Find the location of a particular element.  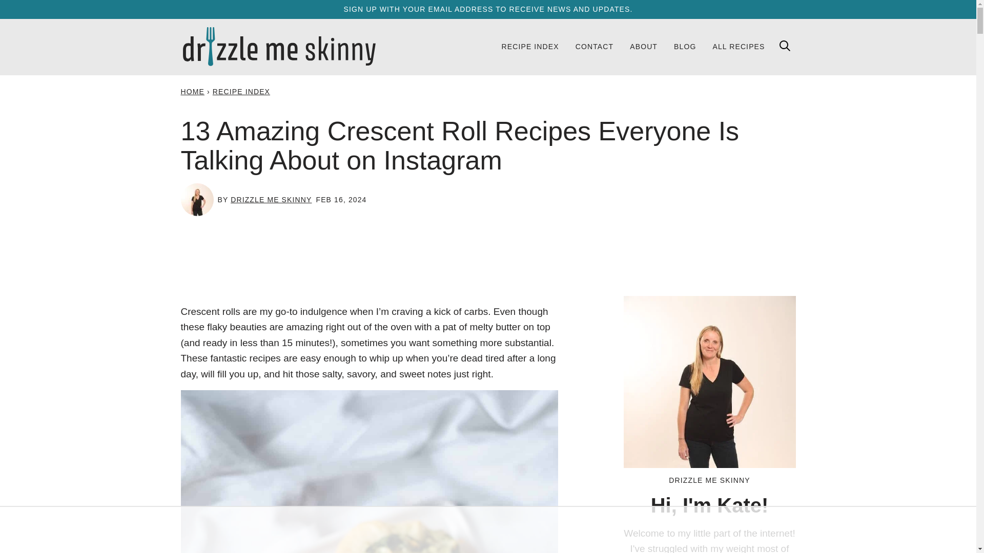

ABOUT is located at coordinates (644, 46).